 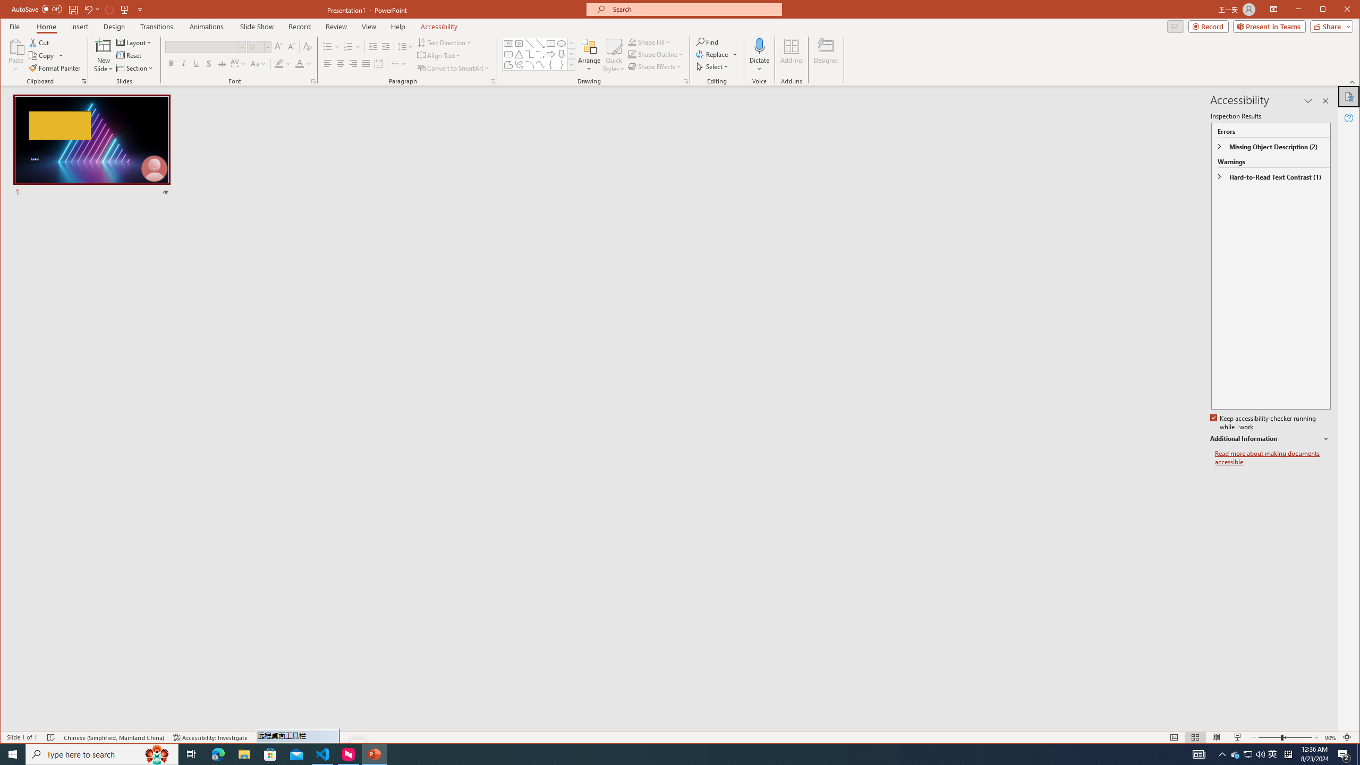 I want to click on Text Direction, so click(x=444, y=42).